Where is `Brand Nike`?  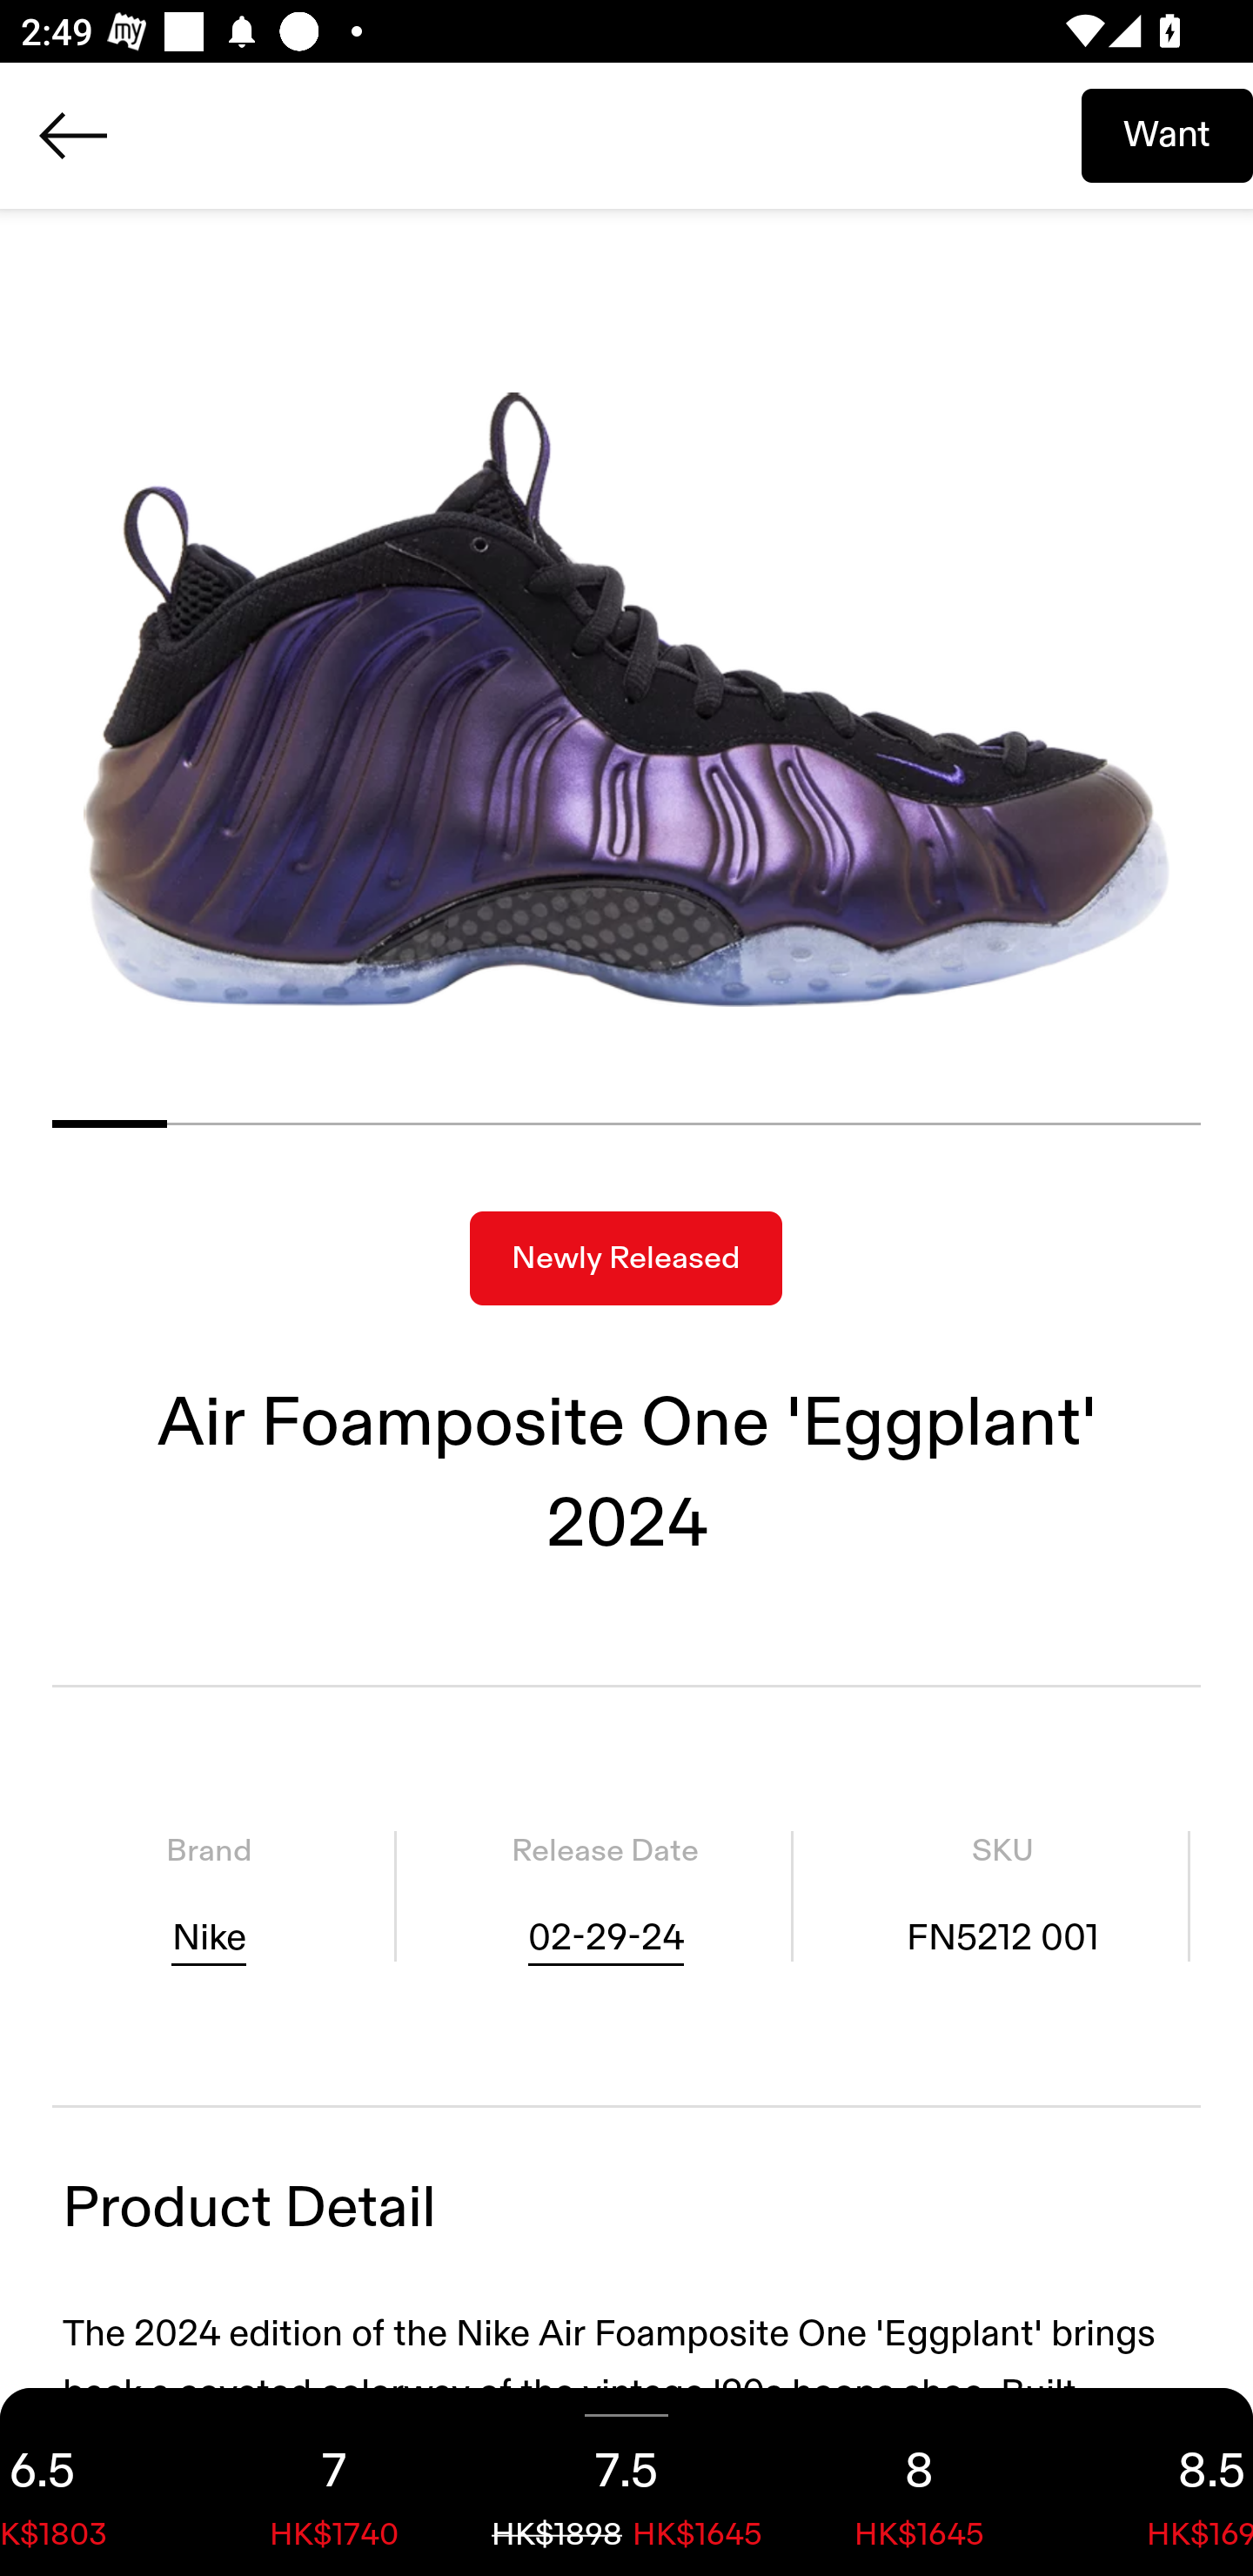
Brand Nike is located at coordinates (209, 1895).